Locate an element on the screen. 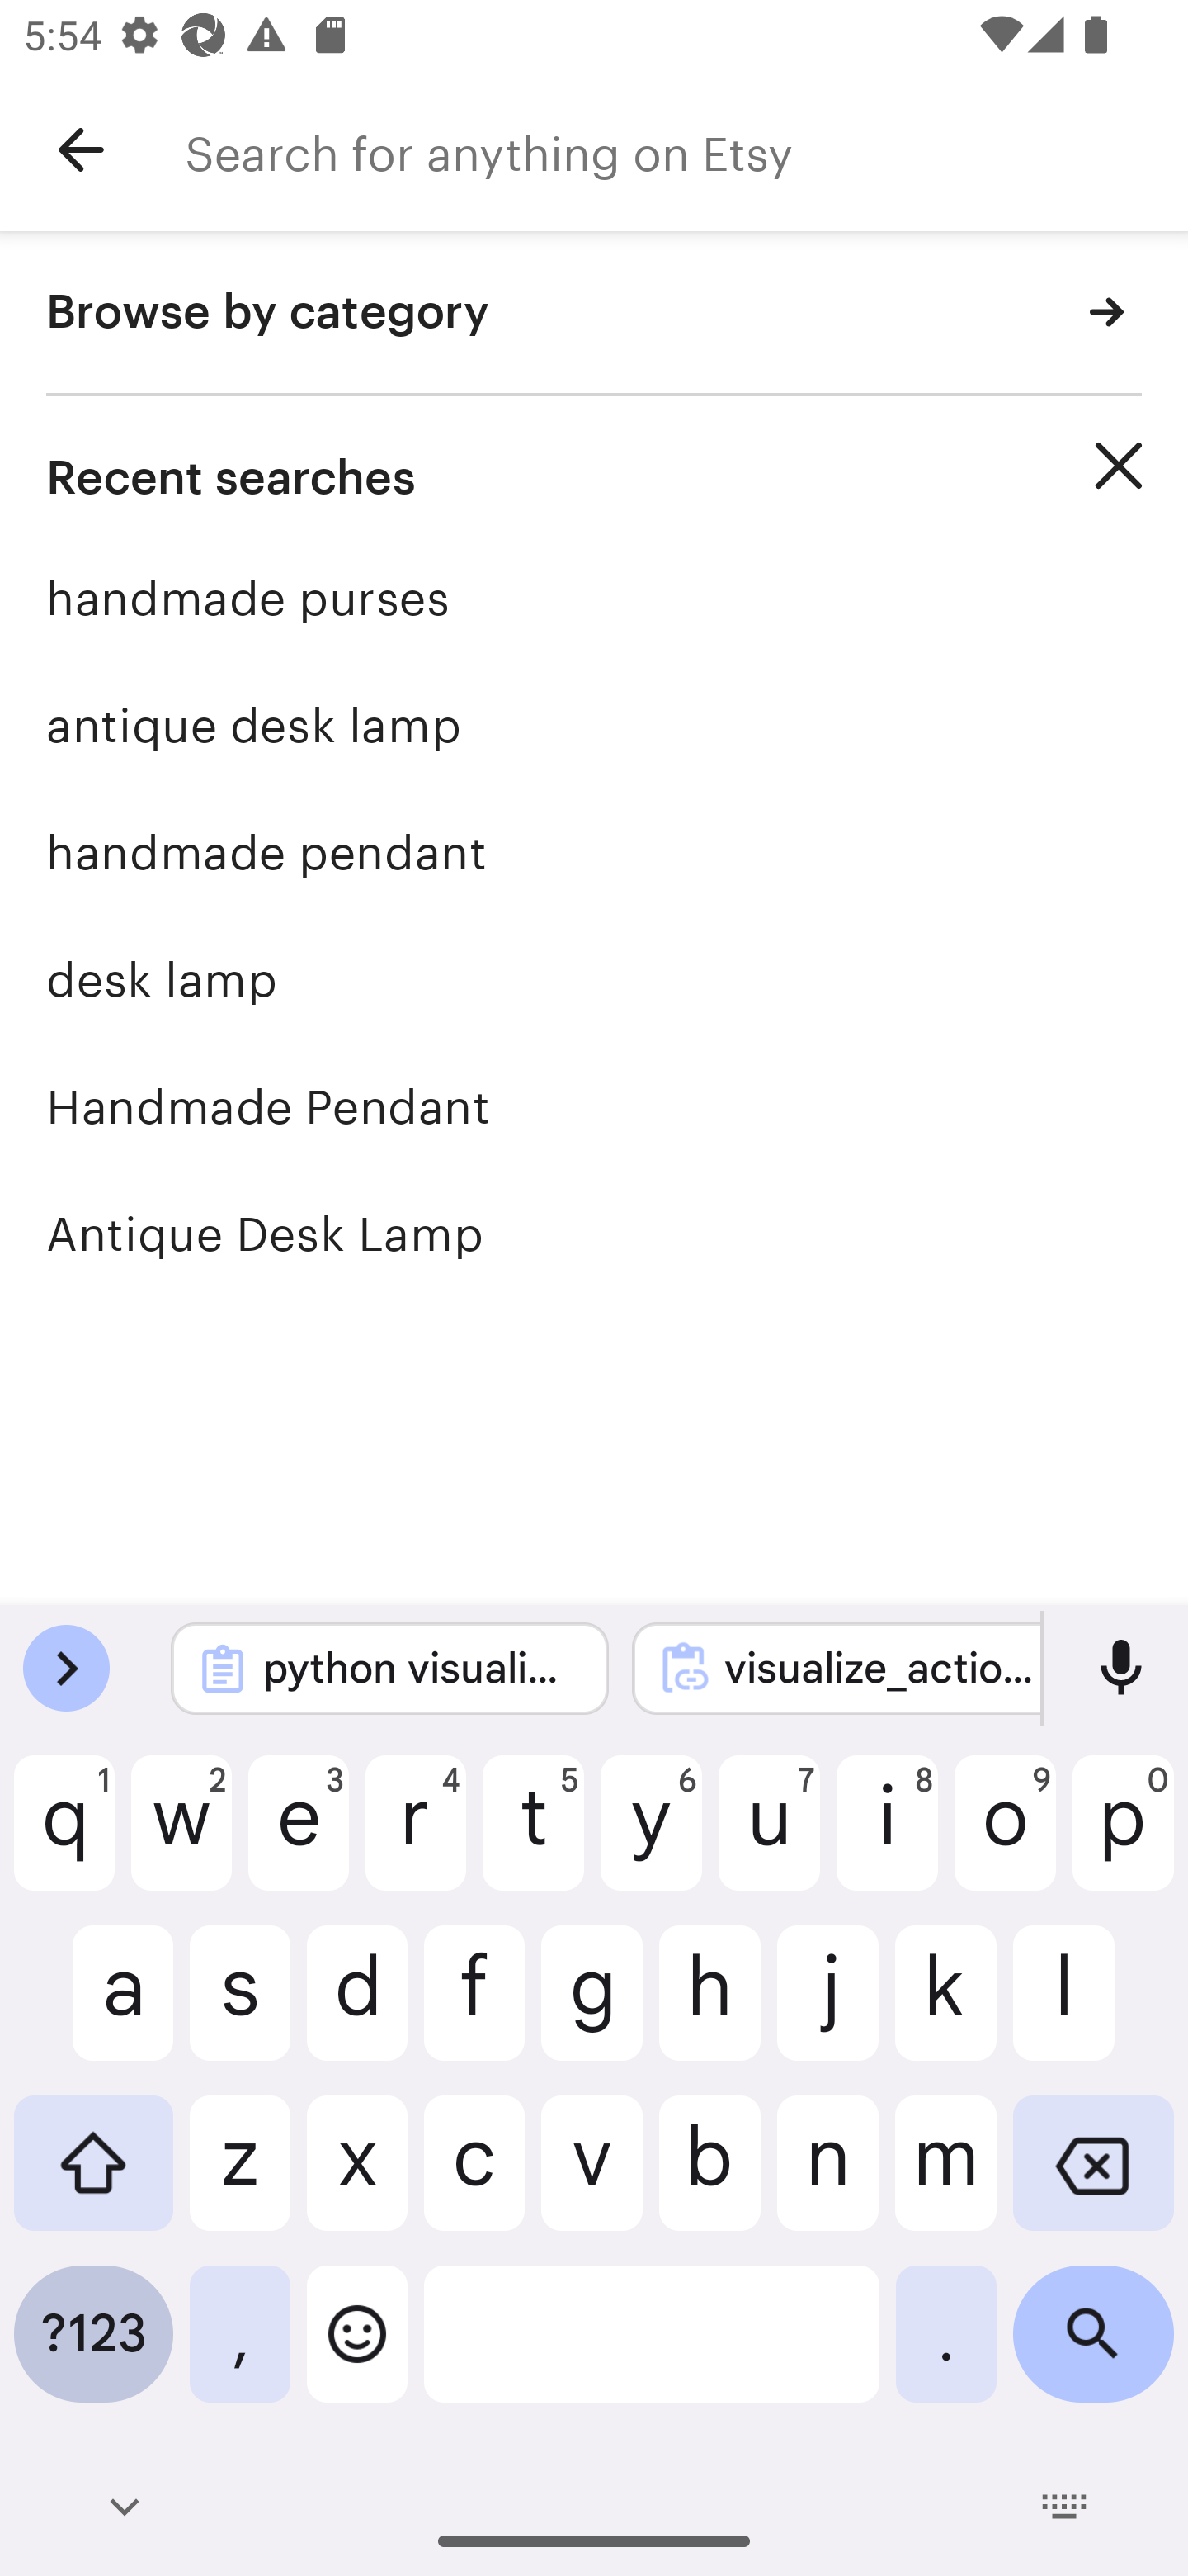  Antique Desk Lamp is located at coordinates (594, 1234).